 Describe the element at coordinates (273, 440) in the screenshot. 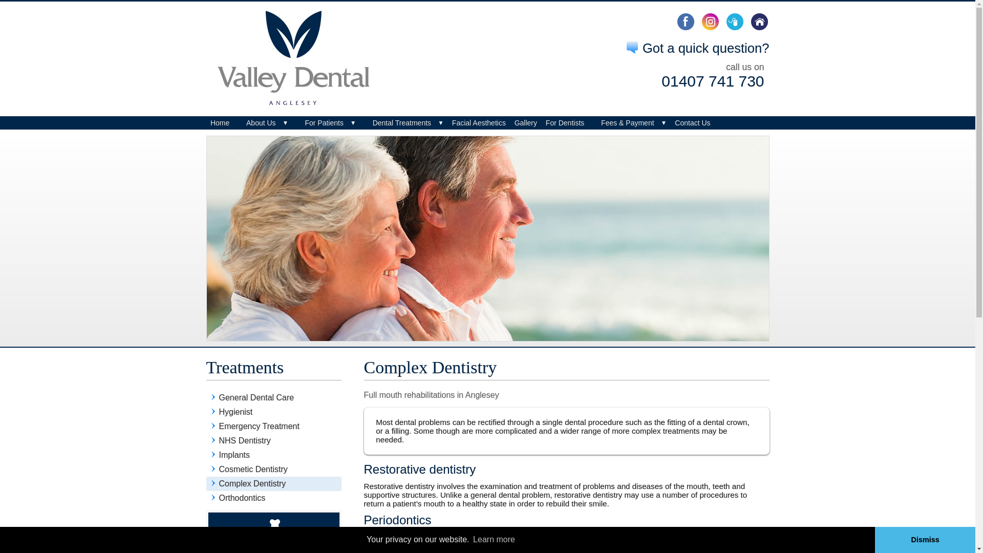

I see `NHS Dentistry` at that location.